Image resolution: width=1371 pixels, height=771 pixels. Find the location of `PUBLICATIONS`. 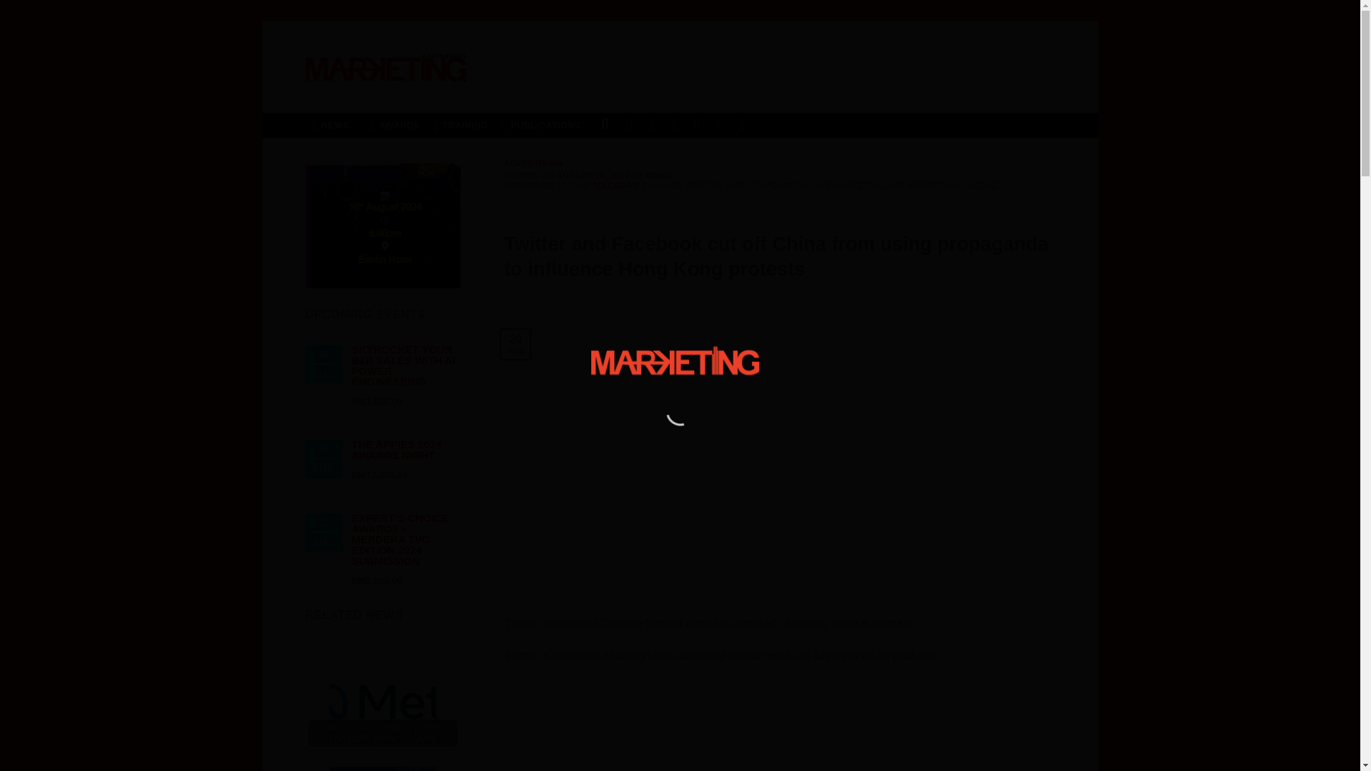

PUBLICATIONS is located at coordinates (544, 126).